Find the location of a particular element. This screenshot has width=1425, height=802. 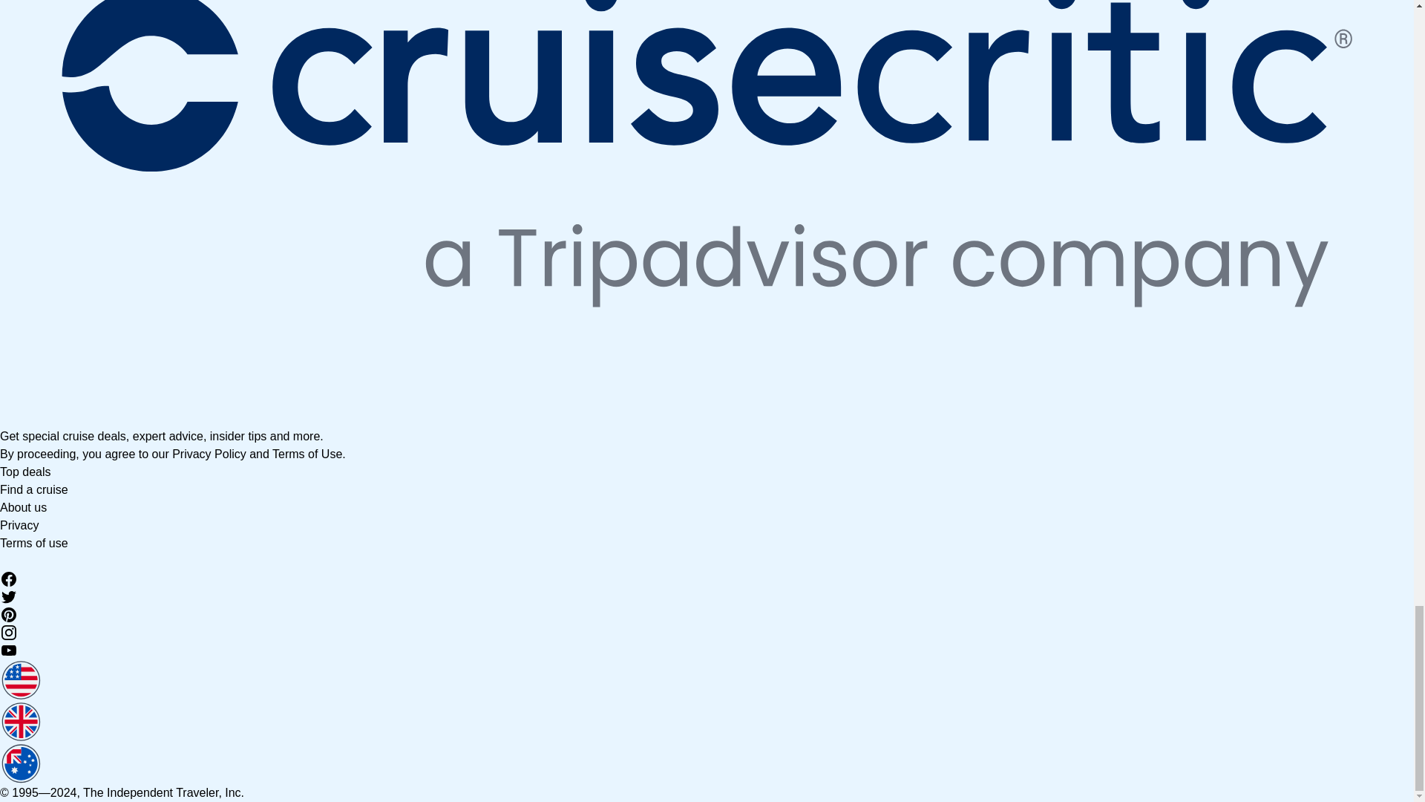

Privacy Policy is located at coordinates (209, 453).